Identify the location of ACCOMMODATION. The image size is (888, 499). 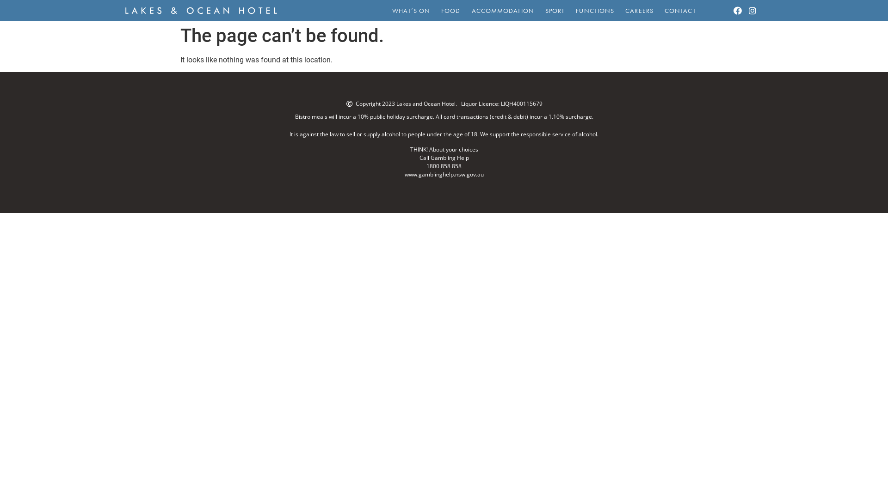
(503, 11).